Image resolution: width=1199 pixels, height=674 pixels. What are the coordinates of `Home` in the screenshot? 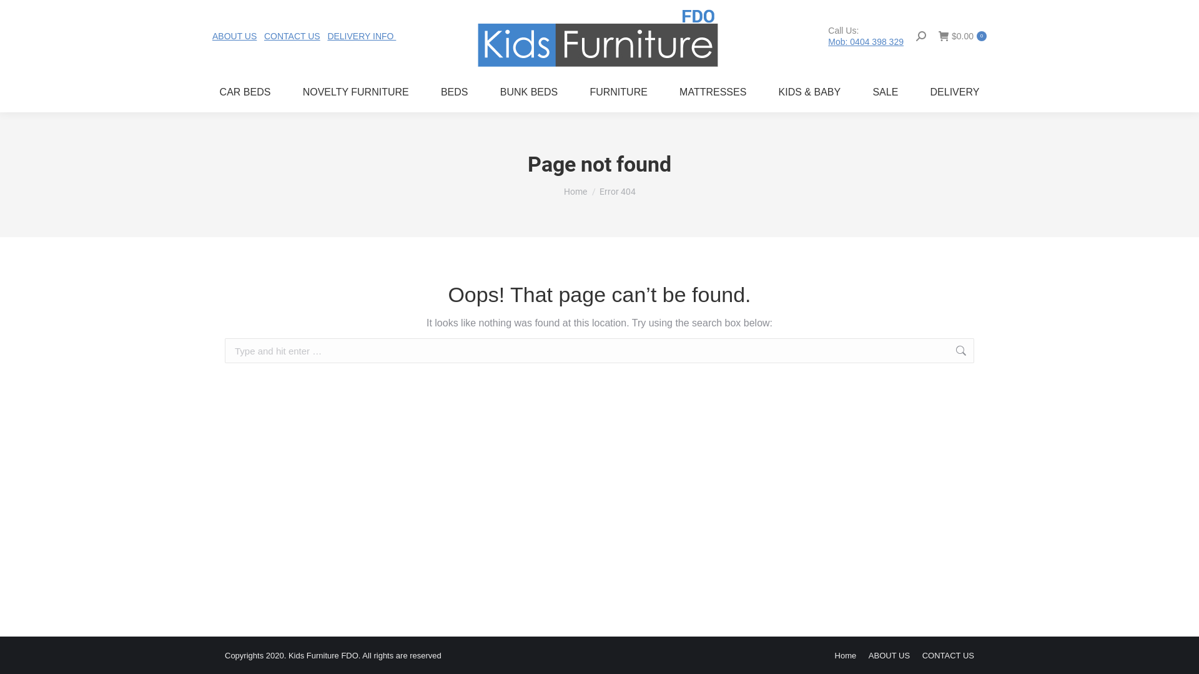 It's located at (575, 192).